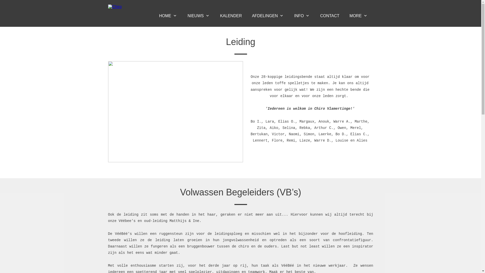 The image size is (485, 273). Describe the element at coordinates (168, 16) in the screenshot. I see `HOME` at that location.